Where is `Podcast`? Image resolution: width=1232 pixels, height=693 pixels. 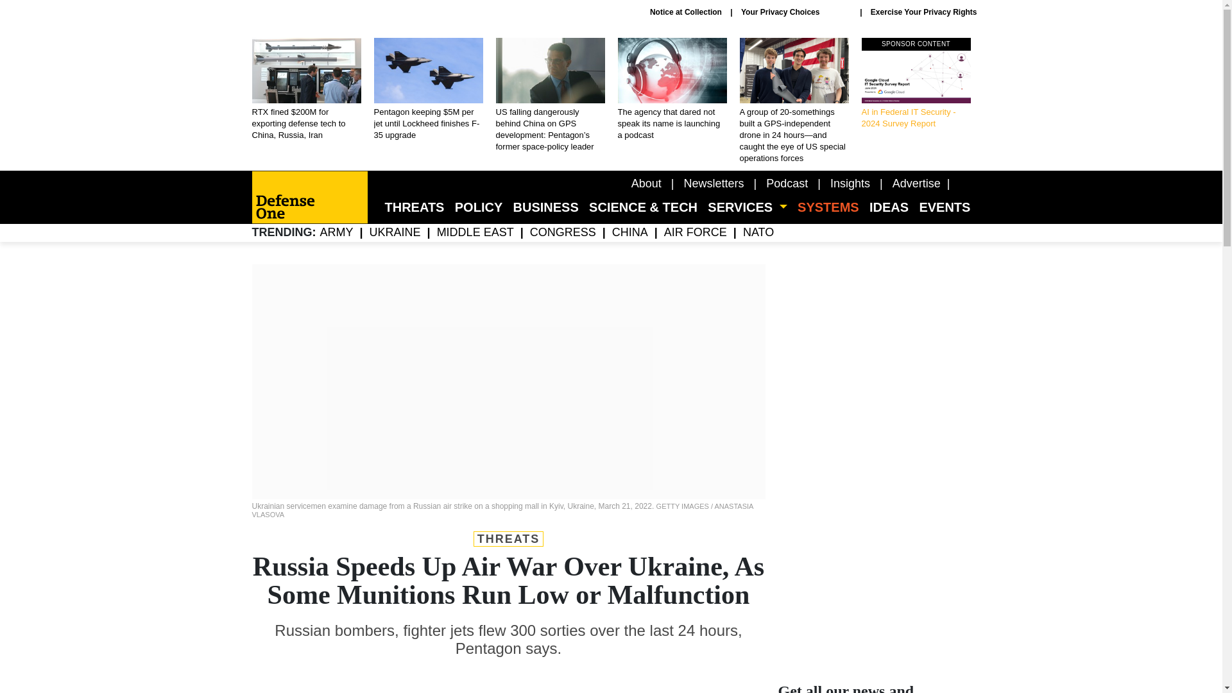 Podcast is located at coordinates (787, 184).